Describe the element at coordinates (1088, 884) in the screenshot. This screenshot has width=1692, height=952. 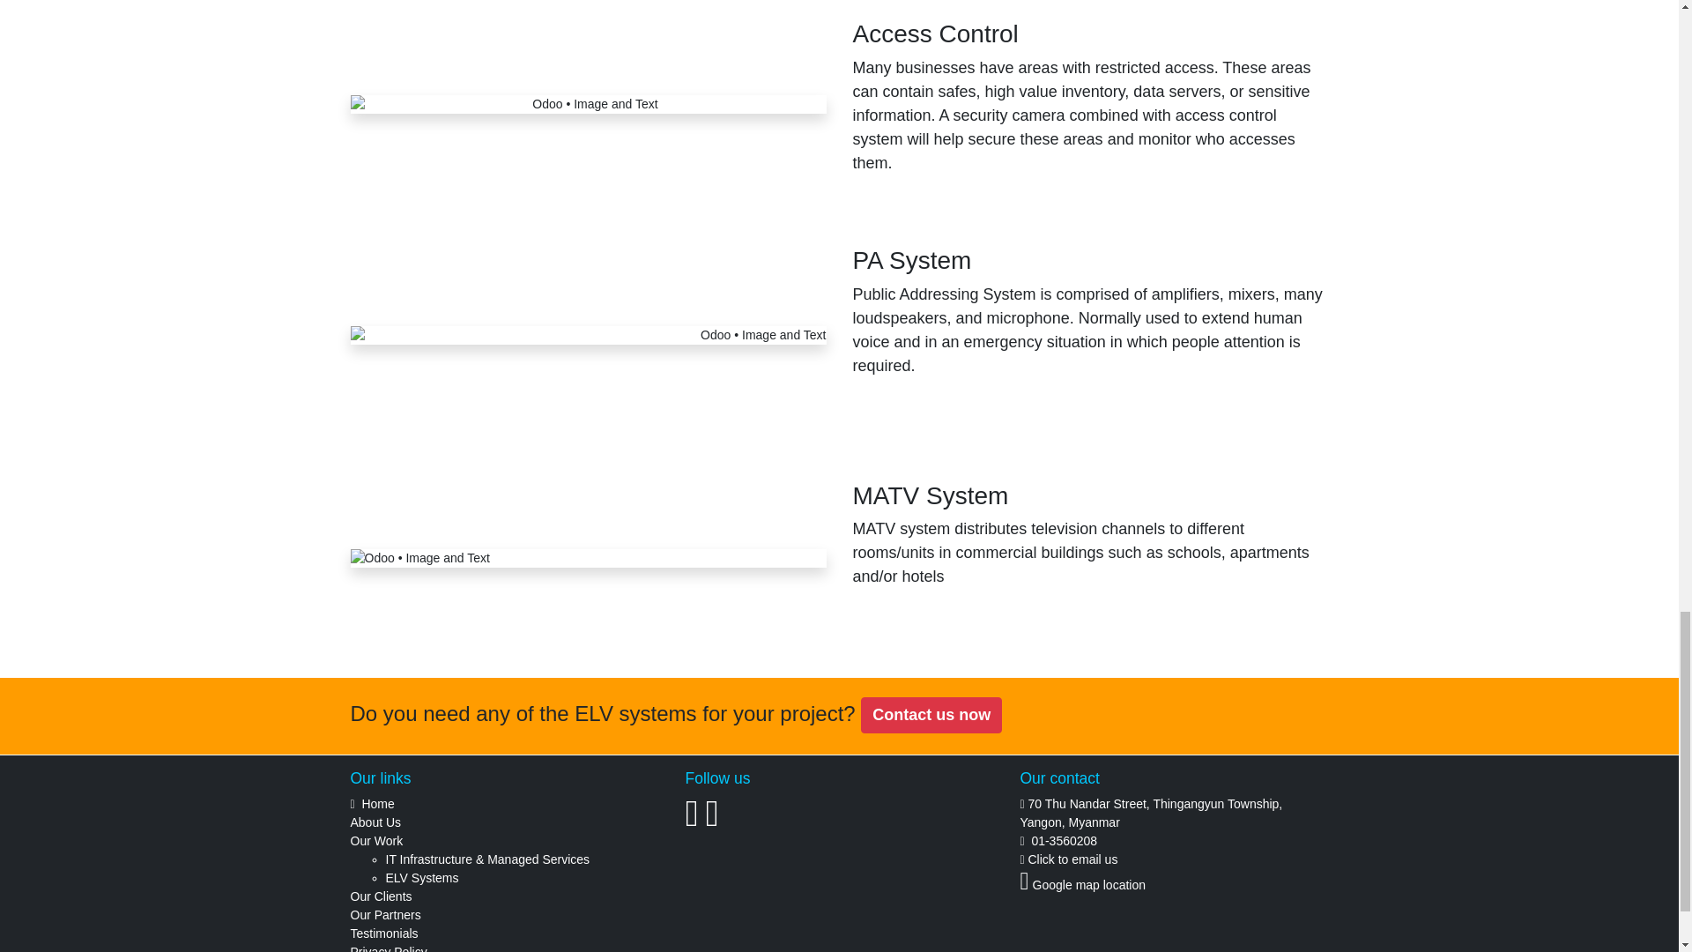
I see `Google map location` at that location.